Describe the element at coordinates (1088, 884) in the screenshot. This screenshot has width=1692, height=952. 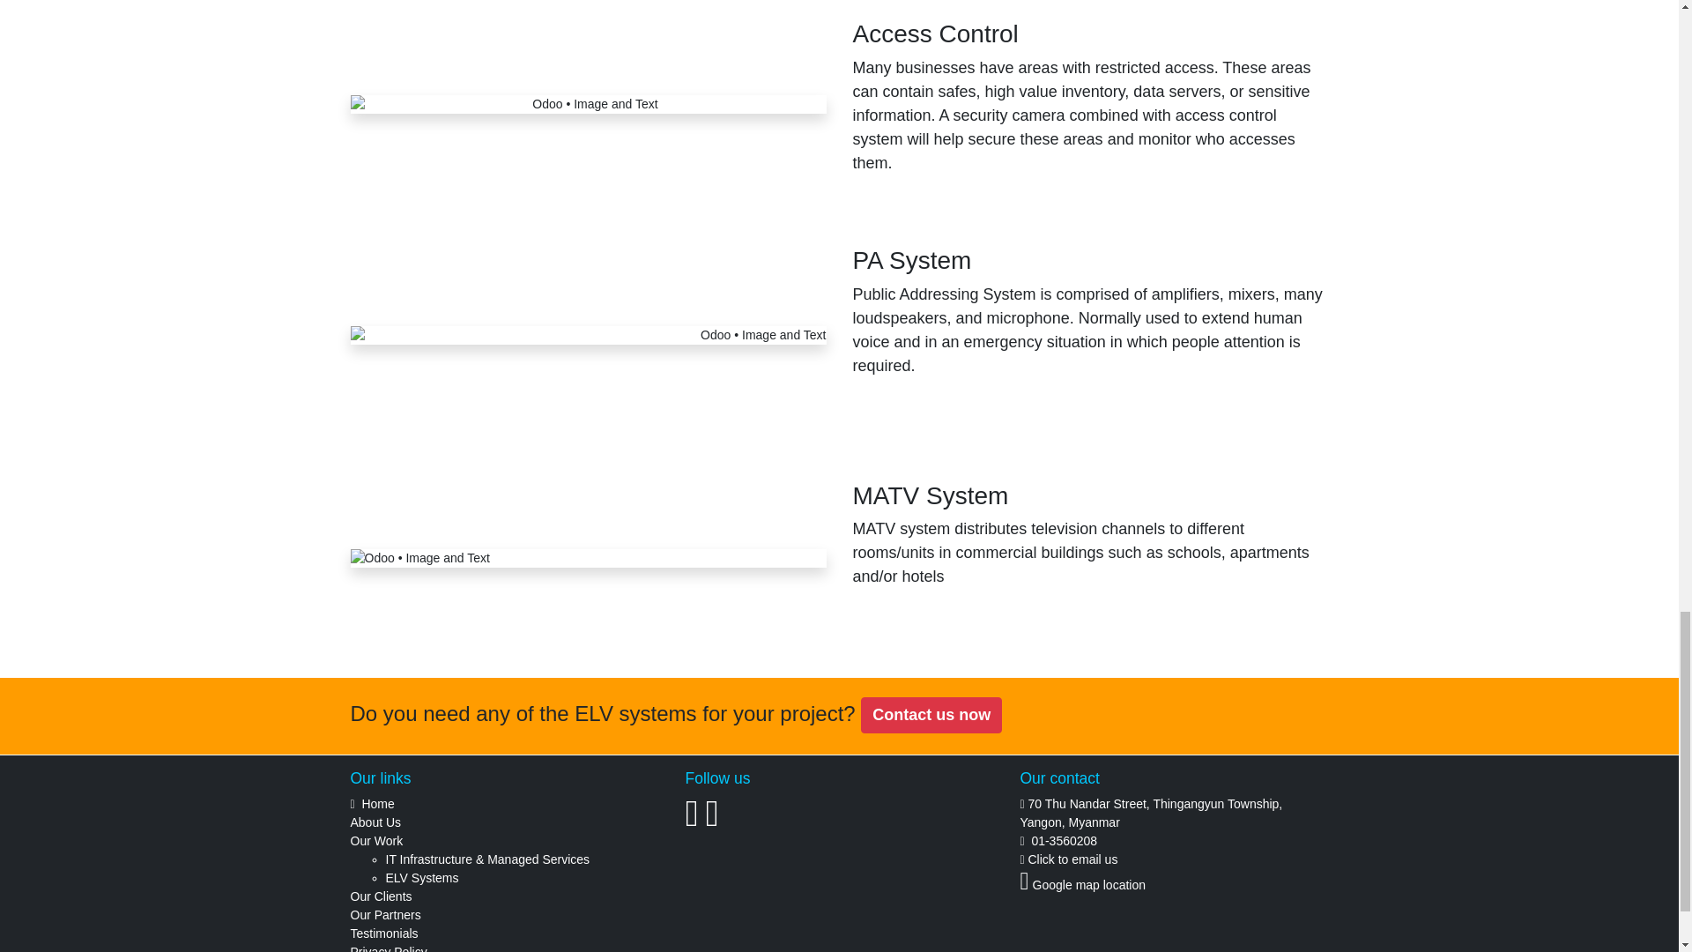
I see `Google map location` at that location.